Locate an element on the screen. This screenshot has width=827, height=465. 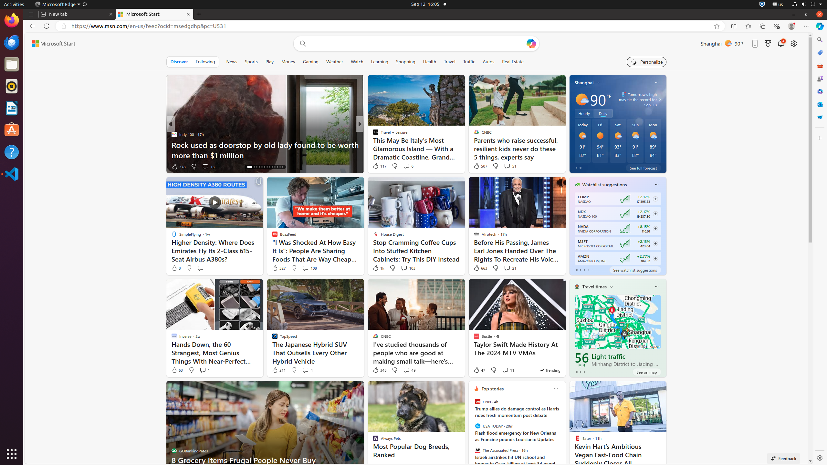
View comments 1 Comment is located at coordinates (204, 370).